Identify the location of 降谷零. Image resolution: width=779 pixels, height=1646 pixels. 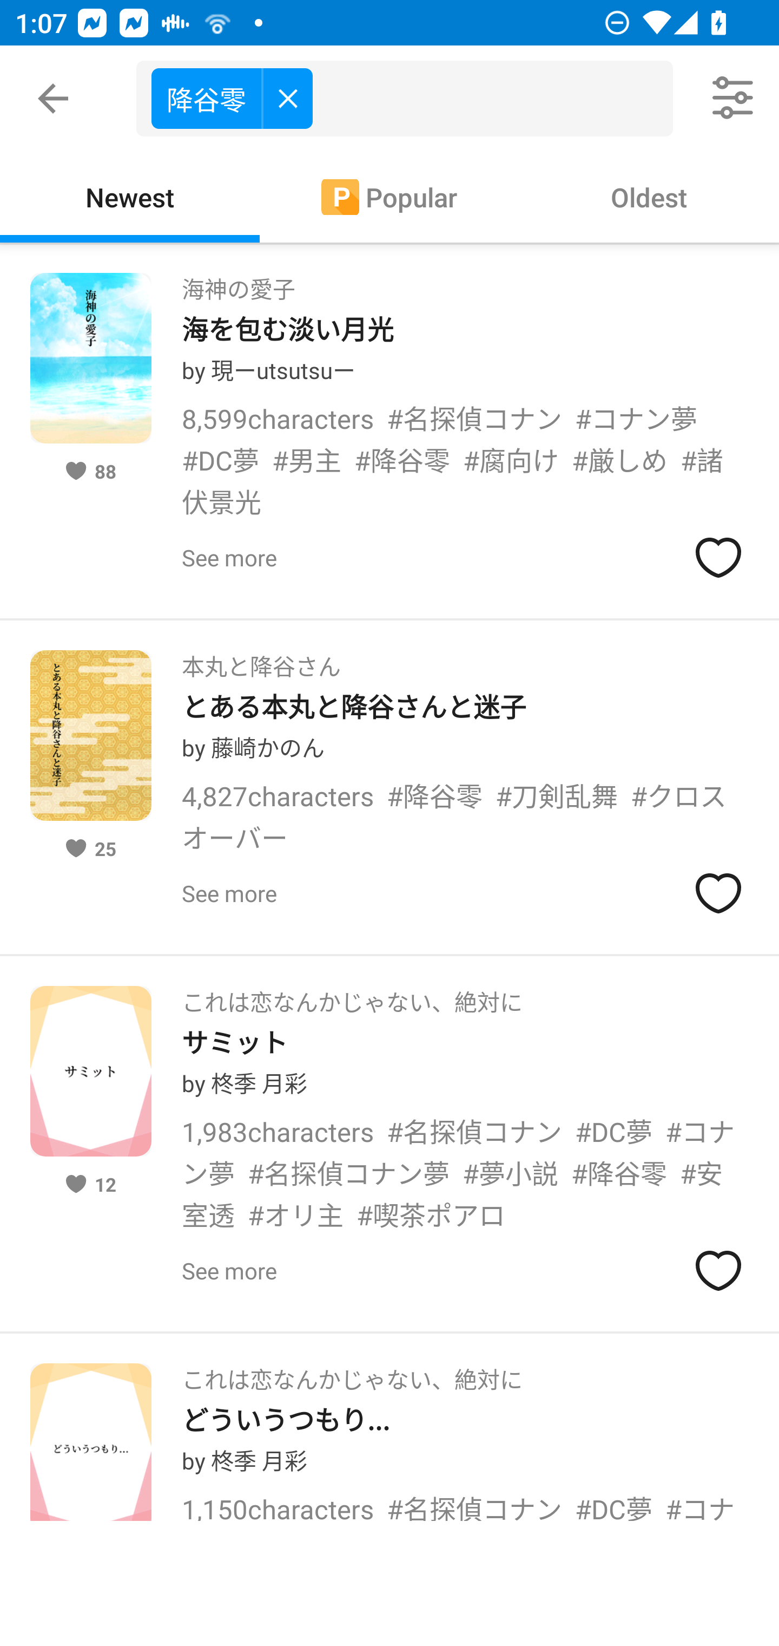
(232, 97).